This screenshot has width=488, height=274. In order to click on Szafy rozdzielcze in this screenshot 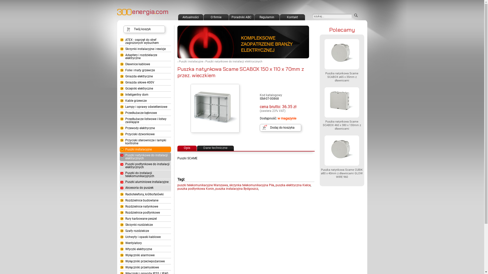, I will do `click(145, 231)`.